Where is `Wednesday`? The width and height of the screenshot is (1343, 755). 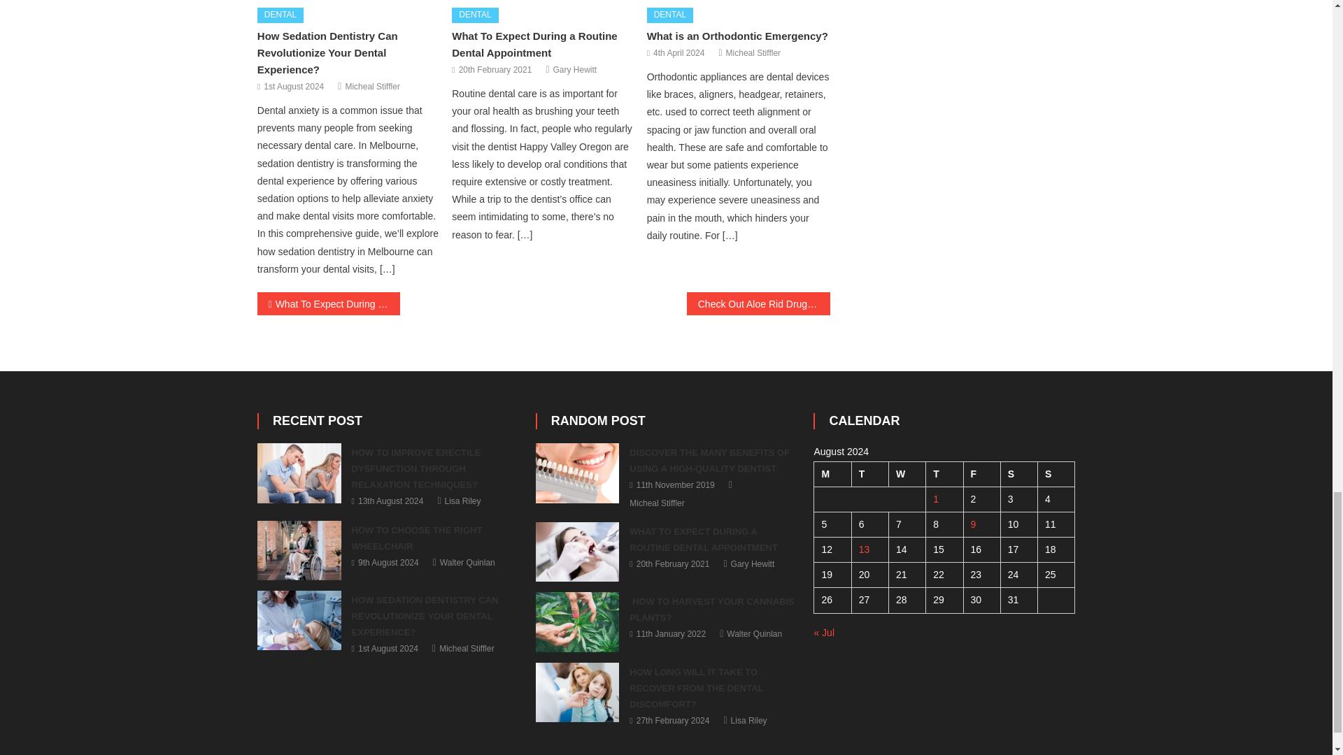
Wednesday is located at coordinates (907, 473).